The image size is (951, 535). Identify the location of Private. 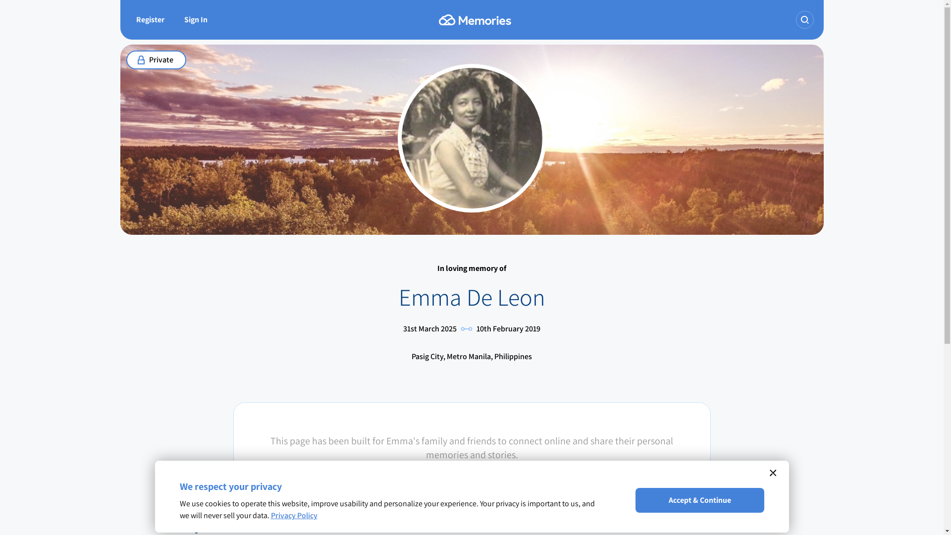
(154, 60).